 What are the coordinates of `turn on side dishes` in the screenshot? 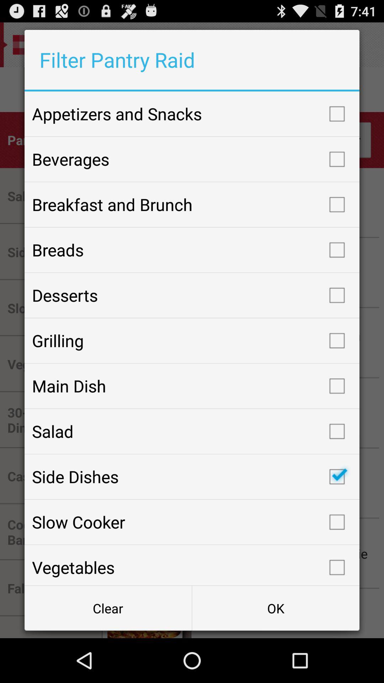 It's located at (192, 477).